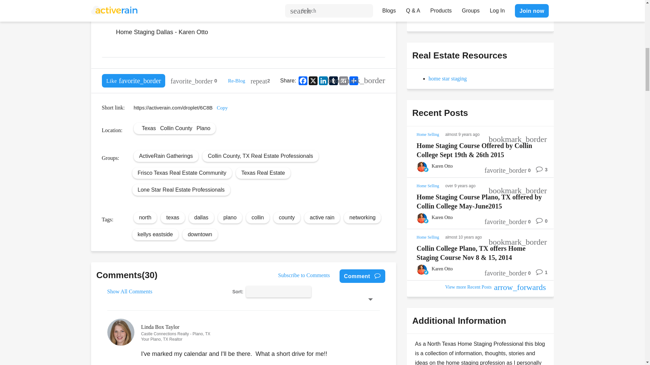  Describe the element at coordinates (437, 14) in the screenshot. I see `Send Message` at that location.